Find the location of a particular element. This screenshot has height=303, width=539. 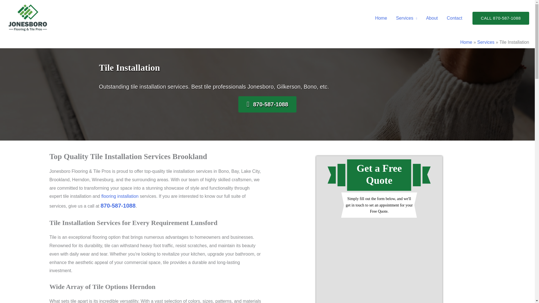

Services is located at coordinates (406, 18).